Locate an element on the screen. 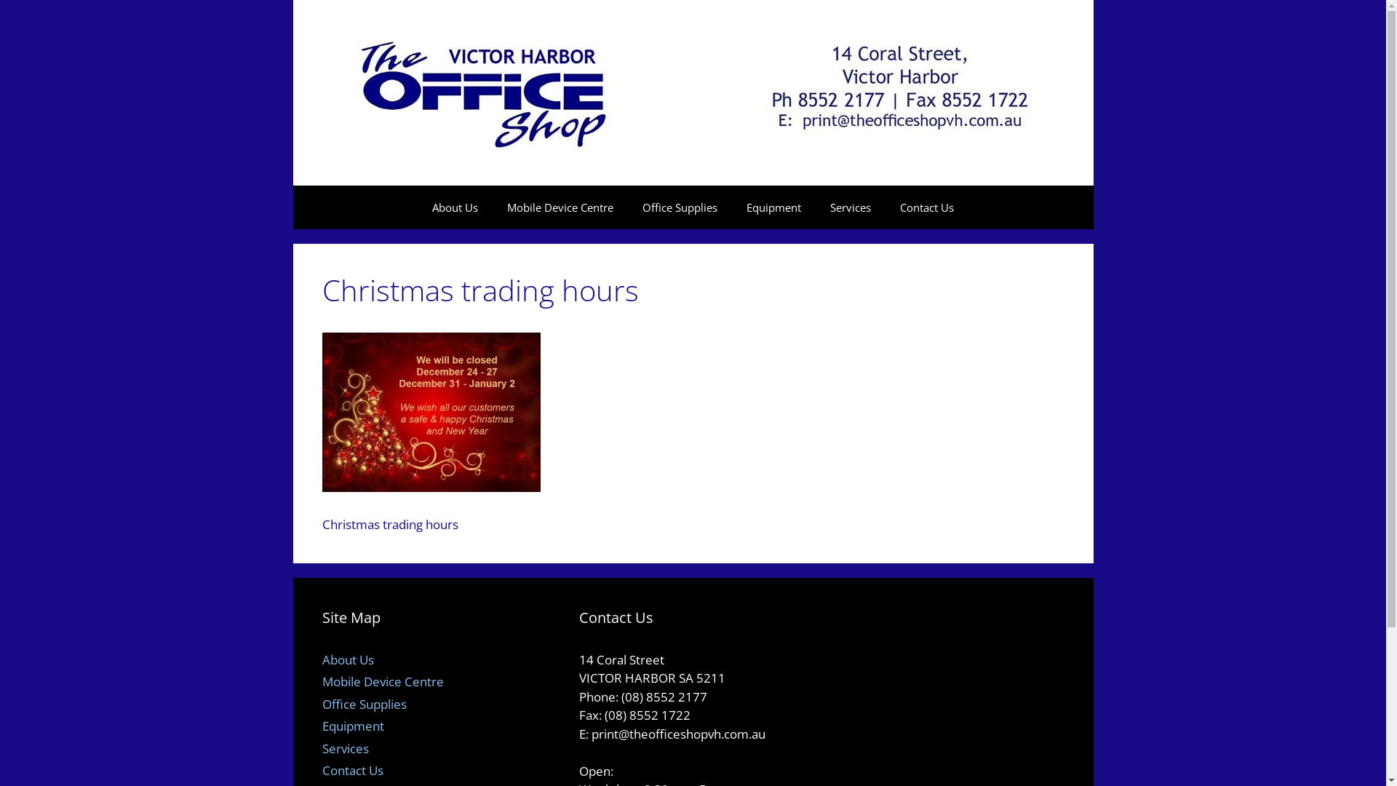  Office Supplies is located at coordinates (680, 207).